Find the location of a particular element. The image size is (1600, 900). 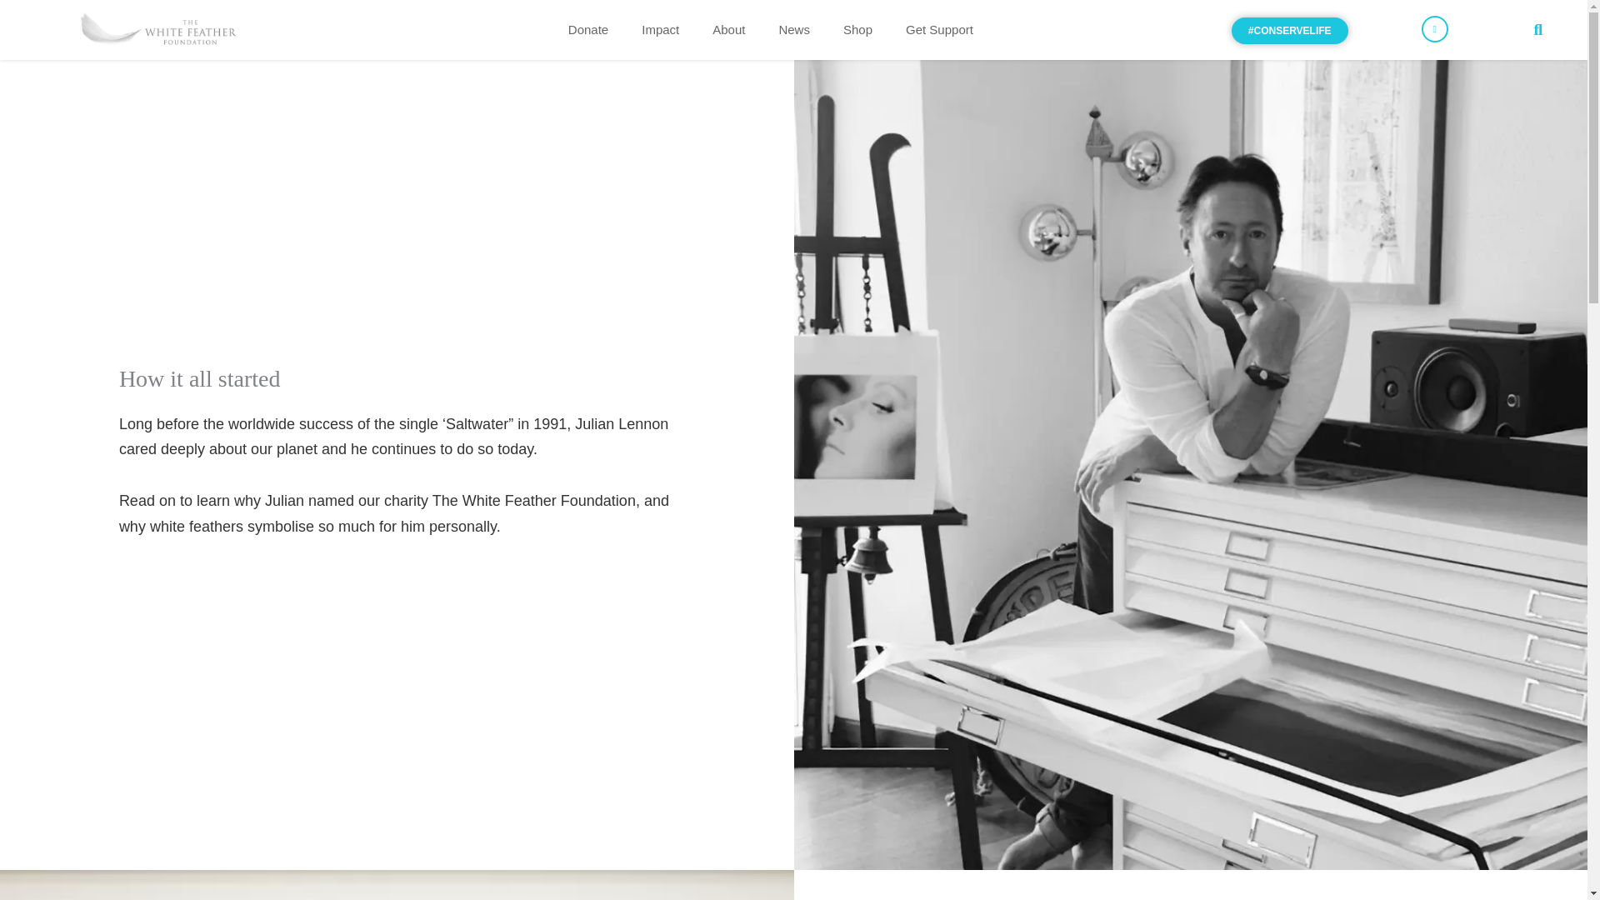

About is located at coordinates (728, 30).